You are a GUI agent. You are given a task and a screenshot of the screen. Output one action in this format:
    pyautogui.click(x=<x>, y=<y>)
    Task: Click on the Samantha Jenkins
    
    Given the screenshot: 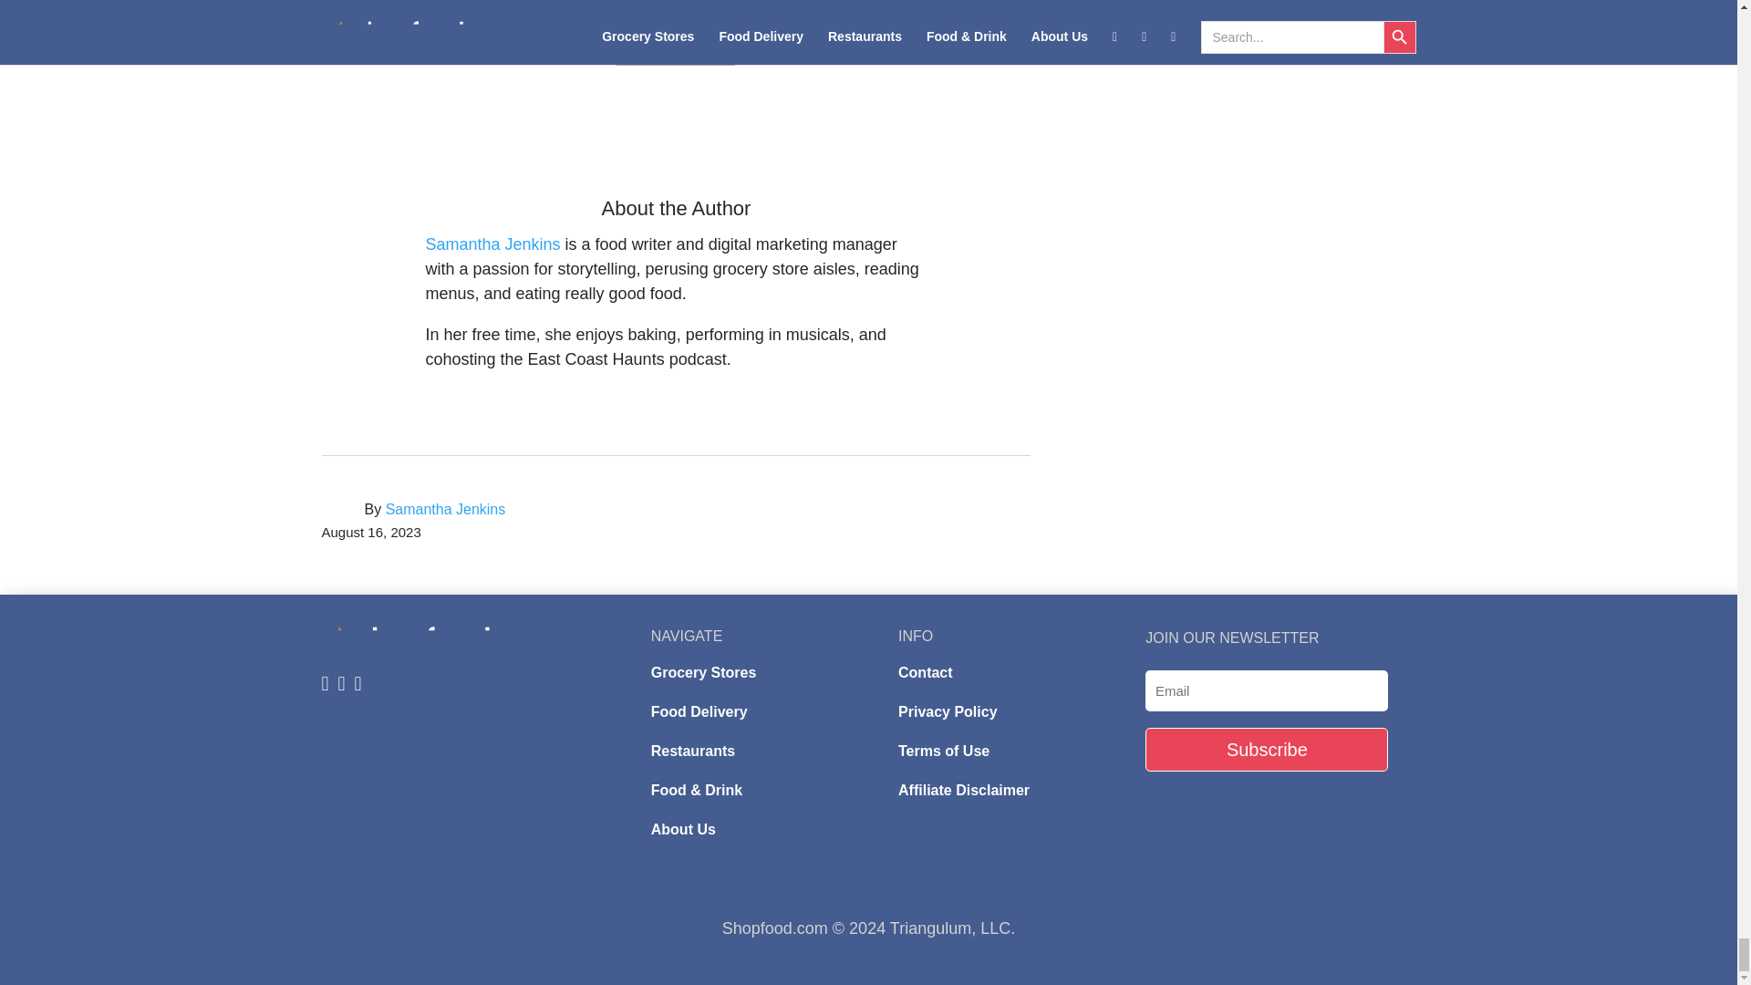 What is the action you would take?
    pyautogui.click(x=445, y=509)
    